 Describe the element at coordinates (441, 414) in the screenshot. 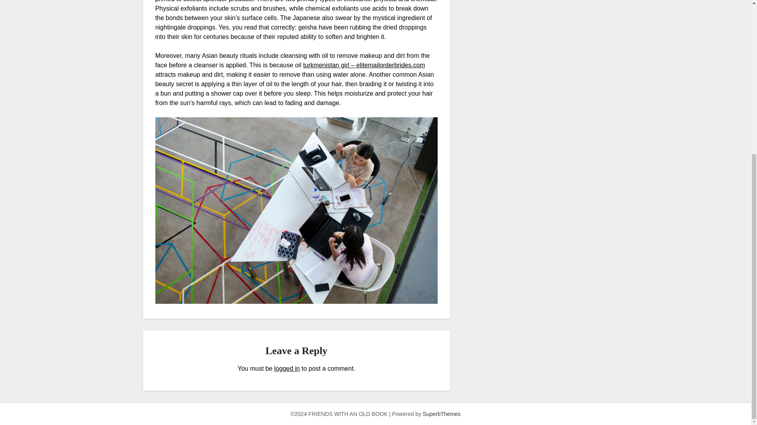

I see `SuperbThemes` at that location.